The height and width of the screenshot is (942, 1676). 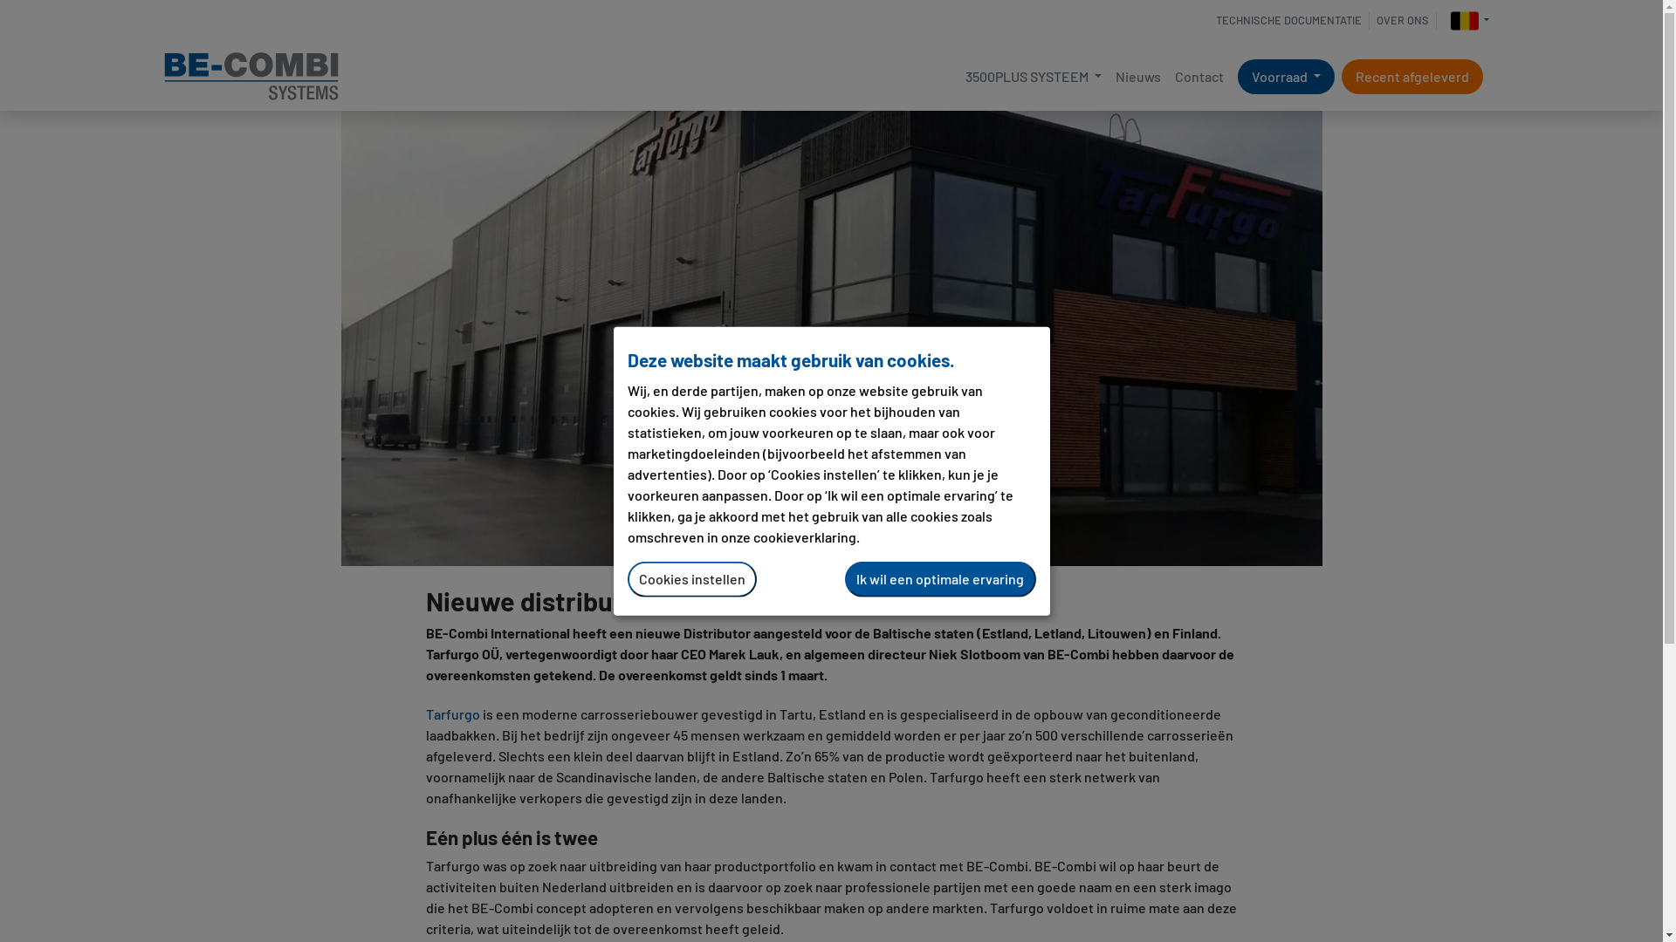 What do you see at coordinates (1138, 77) in the screenshot?
I see `Nieuws` at bounding box center [1138, 77].